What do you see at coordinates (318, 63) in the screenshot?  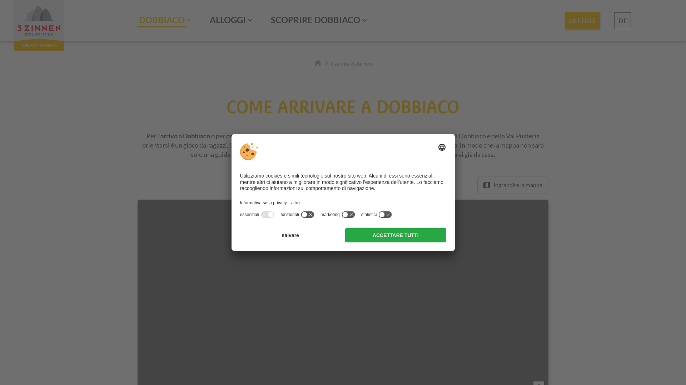 I see `home` at bounding box center [318, 63].